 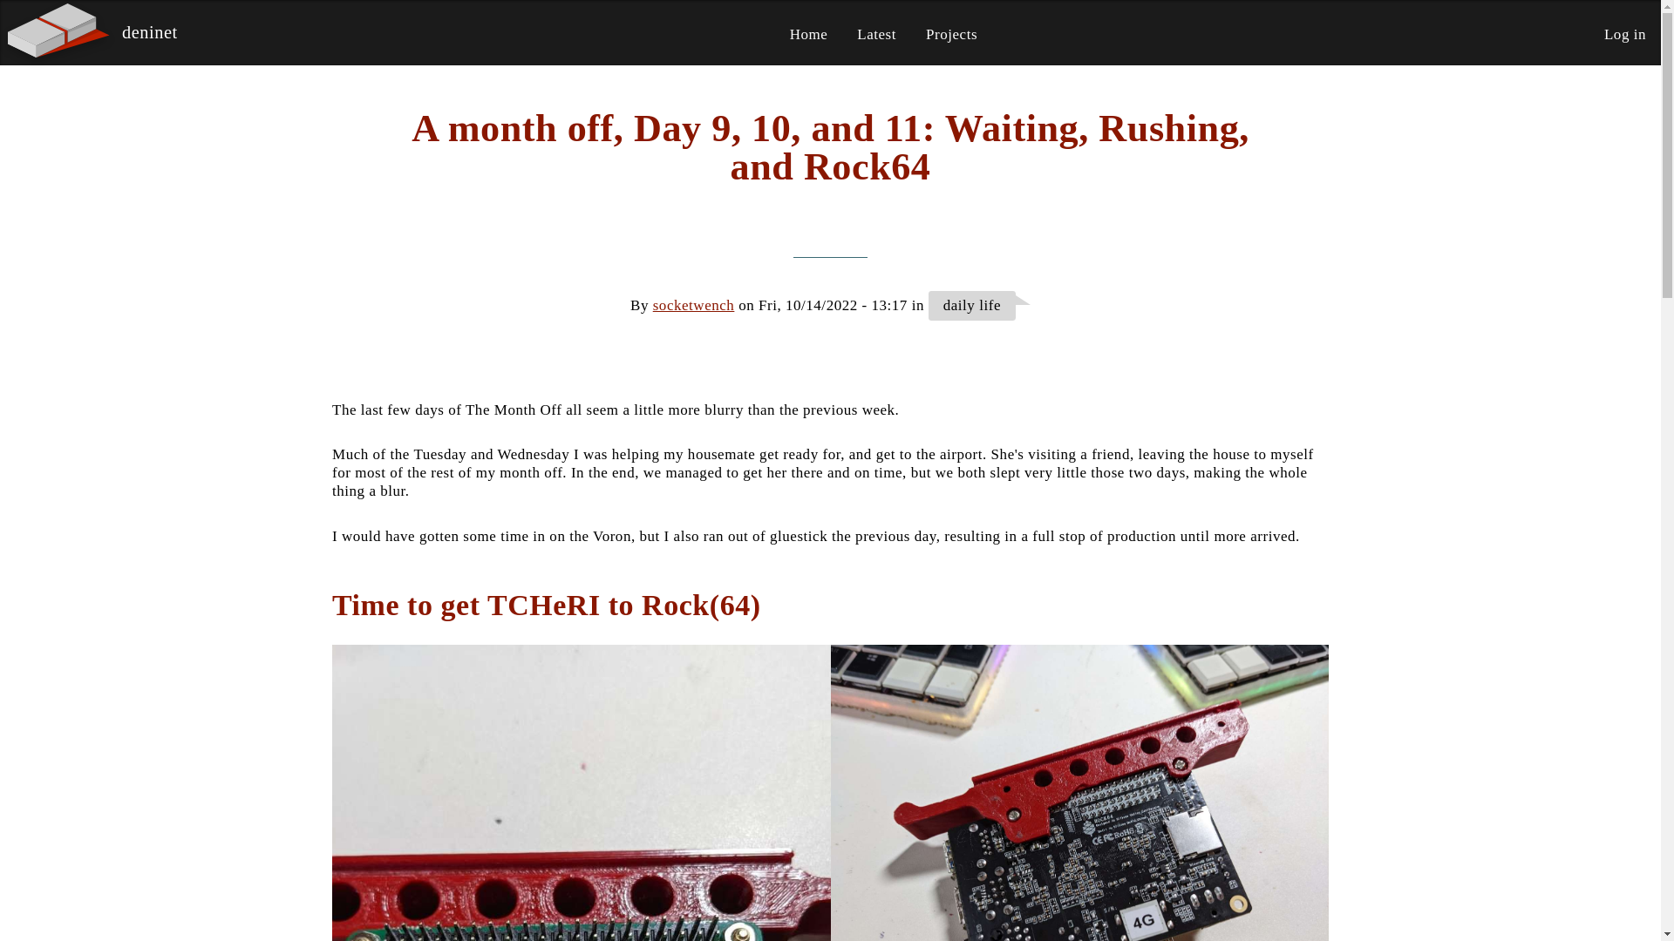 What do you see at coordinates (951, 34) in the screenshot?
I see `Projects` at bounding box center [951, 34].